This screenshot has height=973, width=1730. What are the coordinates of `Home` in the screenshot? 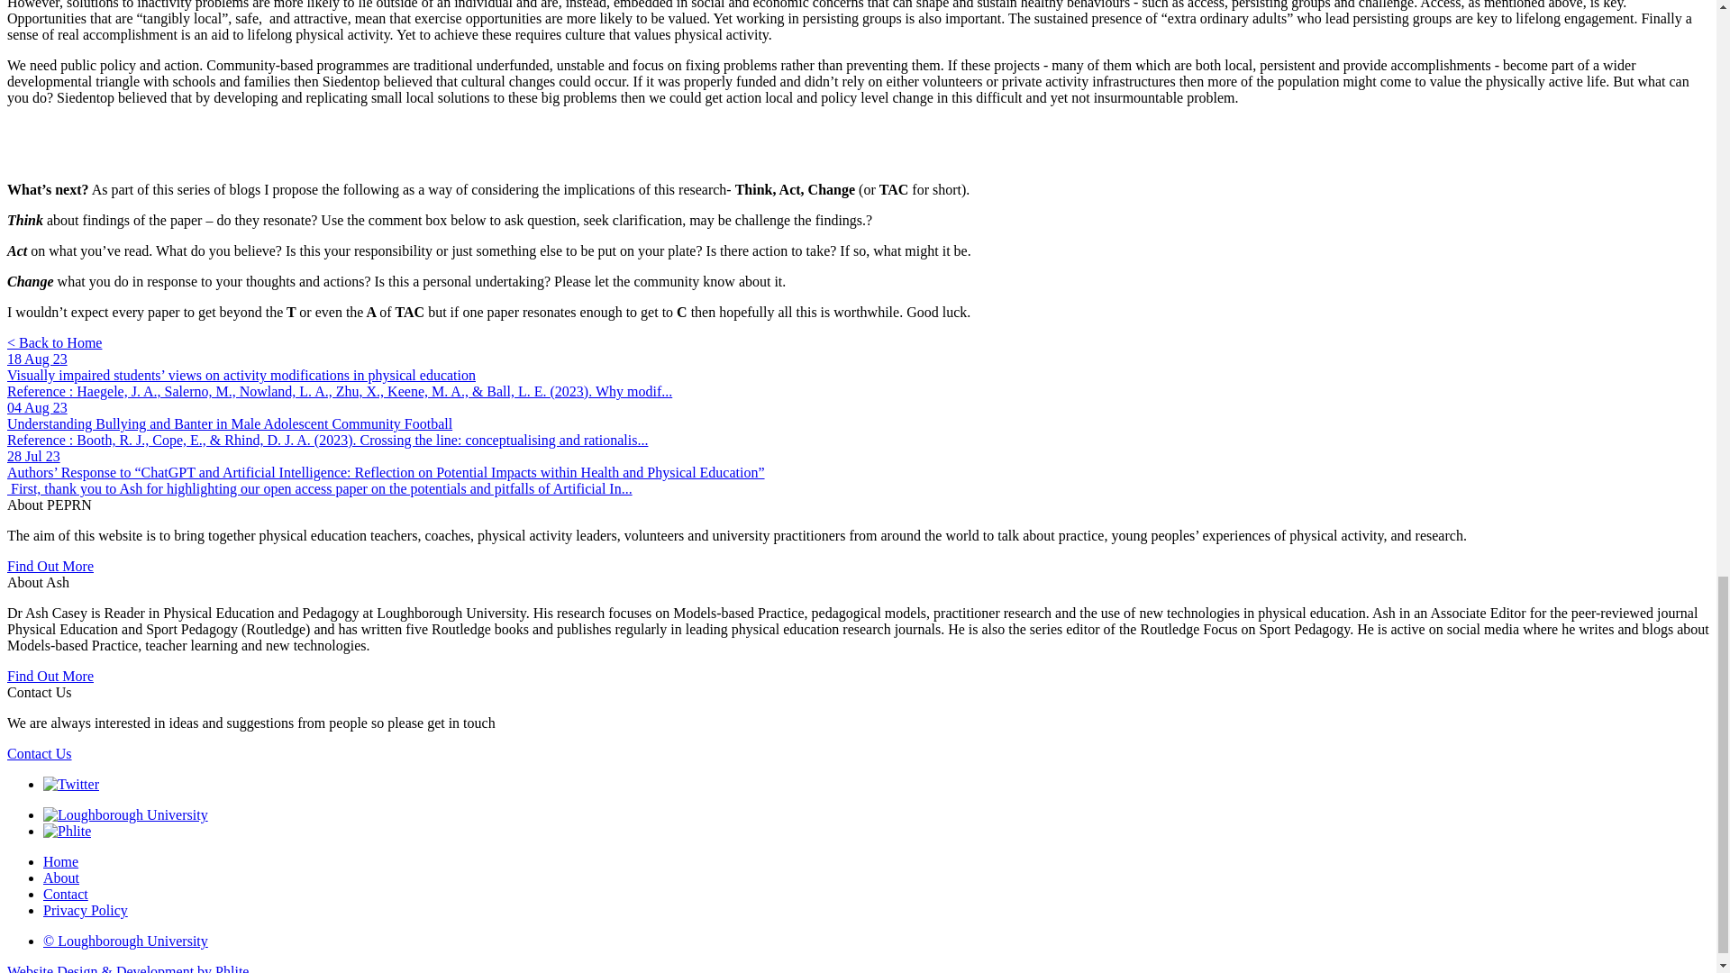 It's located at (60, 861).